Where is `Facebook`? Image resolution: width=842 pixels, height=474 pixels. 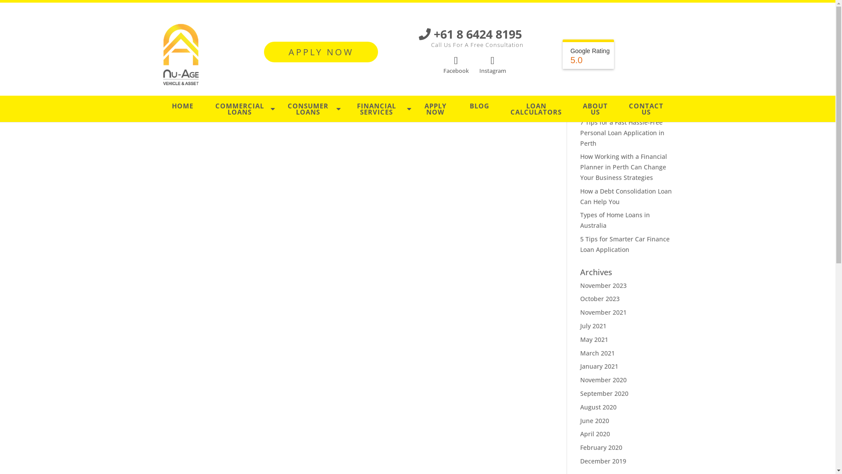 Facebook is located at coordinates (456, 65).